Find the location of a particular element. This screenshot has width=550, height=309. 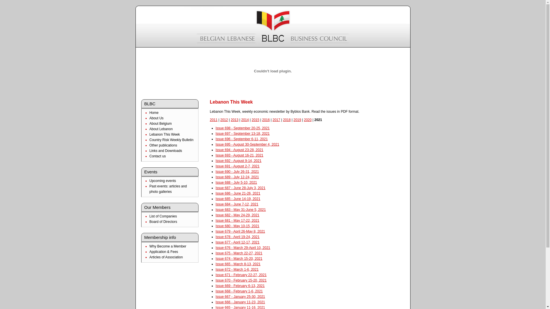

2017 is located at coordinates (277, 120).